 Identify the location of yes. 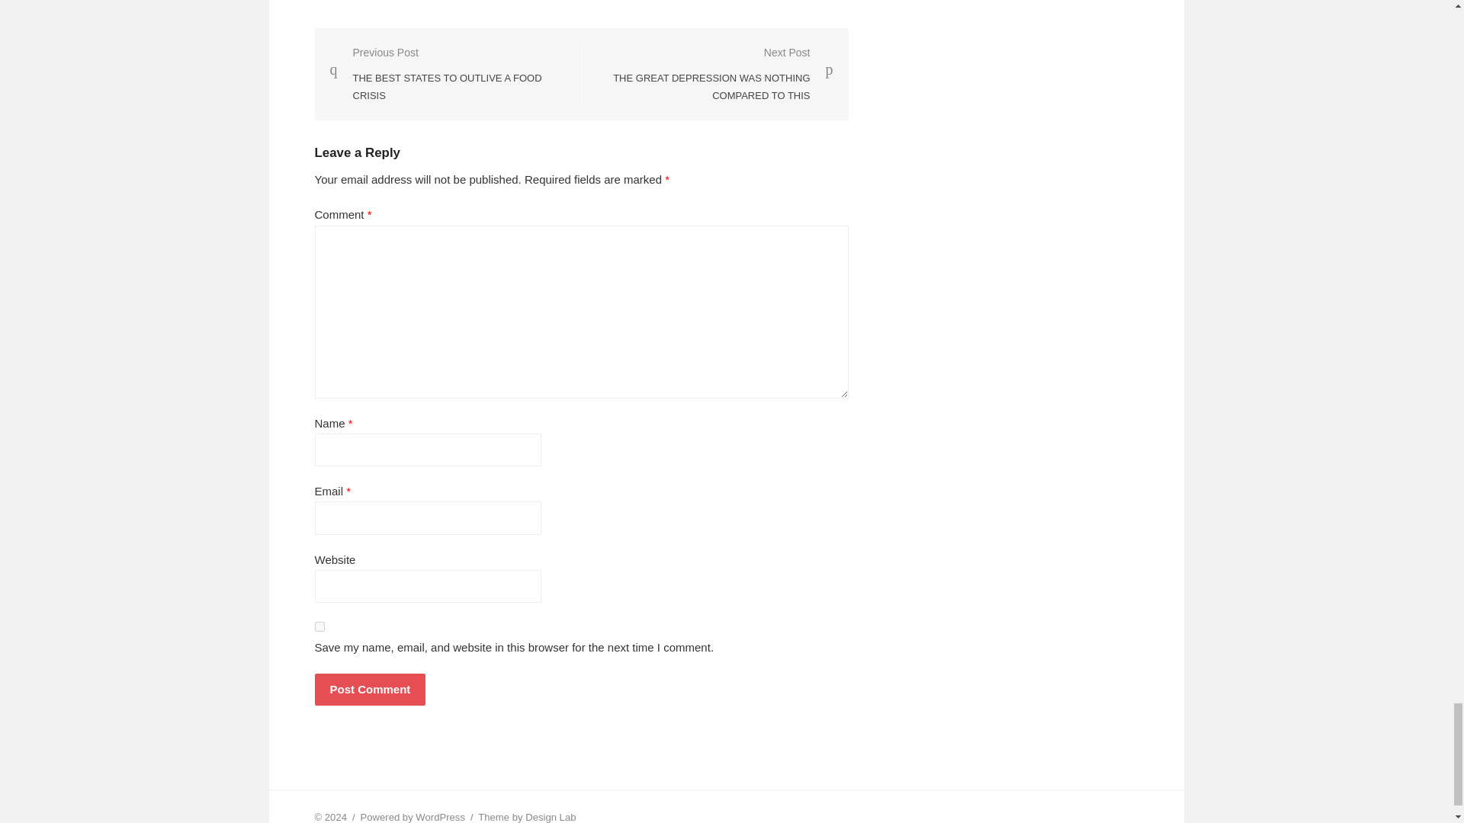
(319, 626).